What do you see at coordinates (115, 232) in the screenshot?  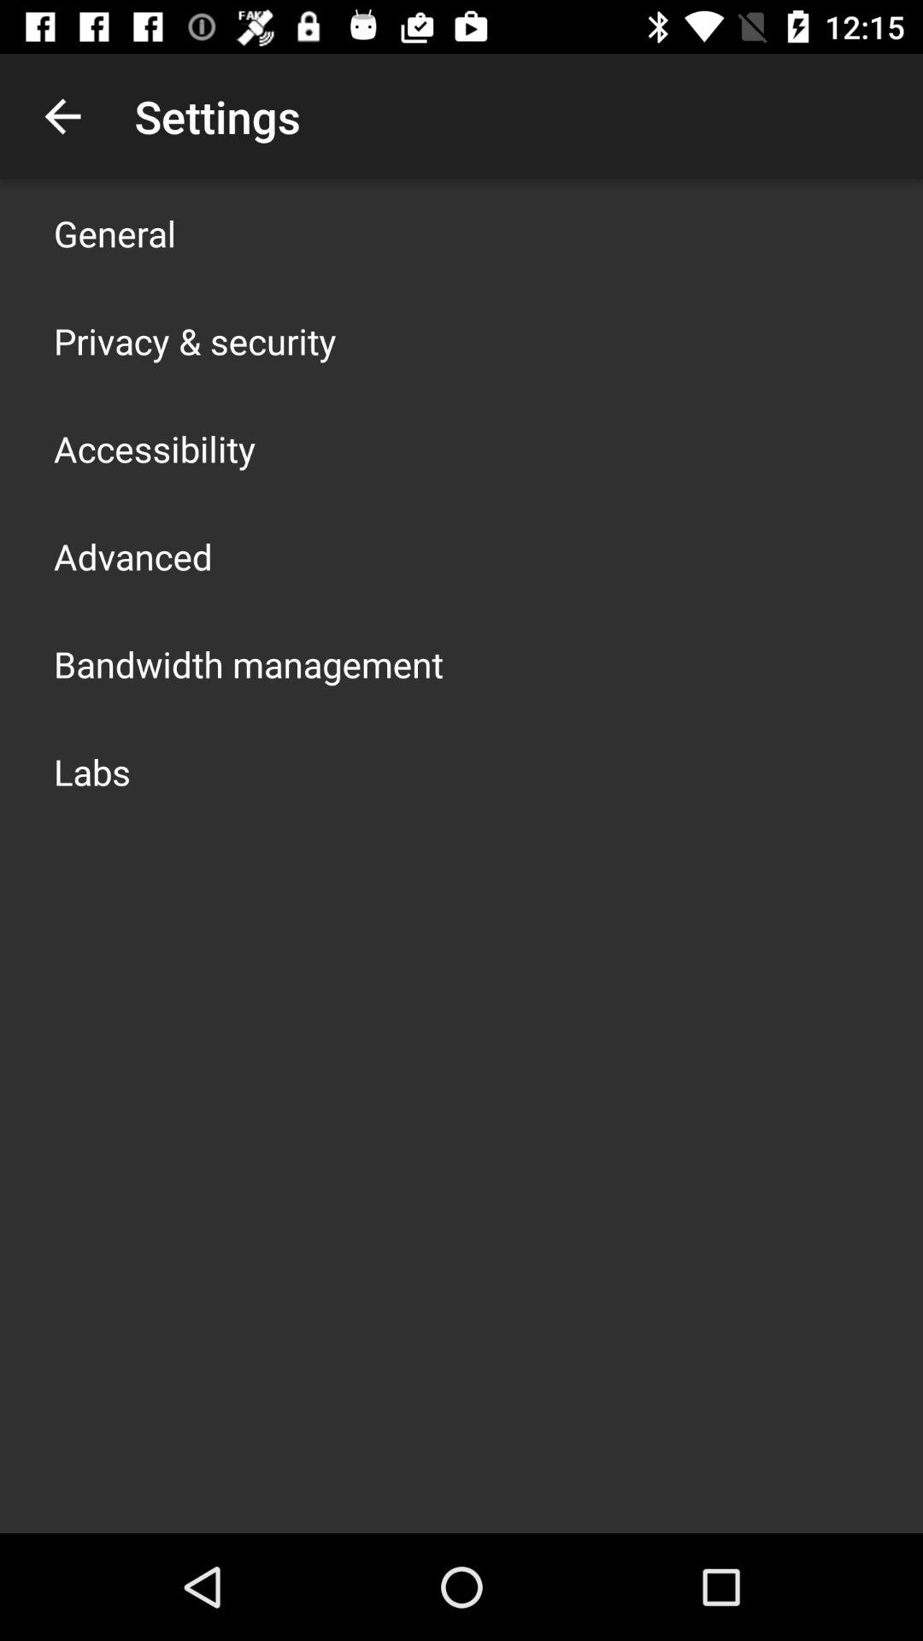 I see `tap general app` at bounding box center [115, 232].